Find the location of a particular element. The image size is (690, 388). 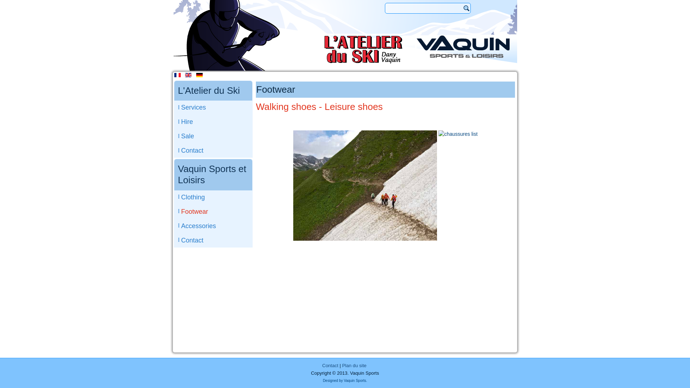

Sale is located at coordinates (213, 136).